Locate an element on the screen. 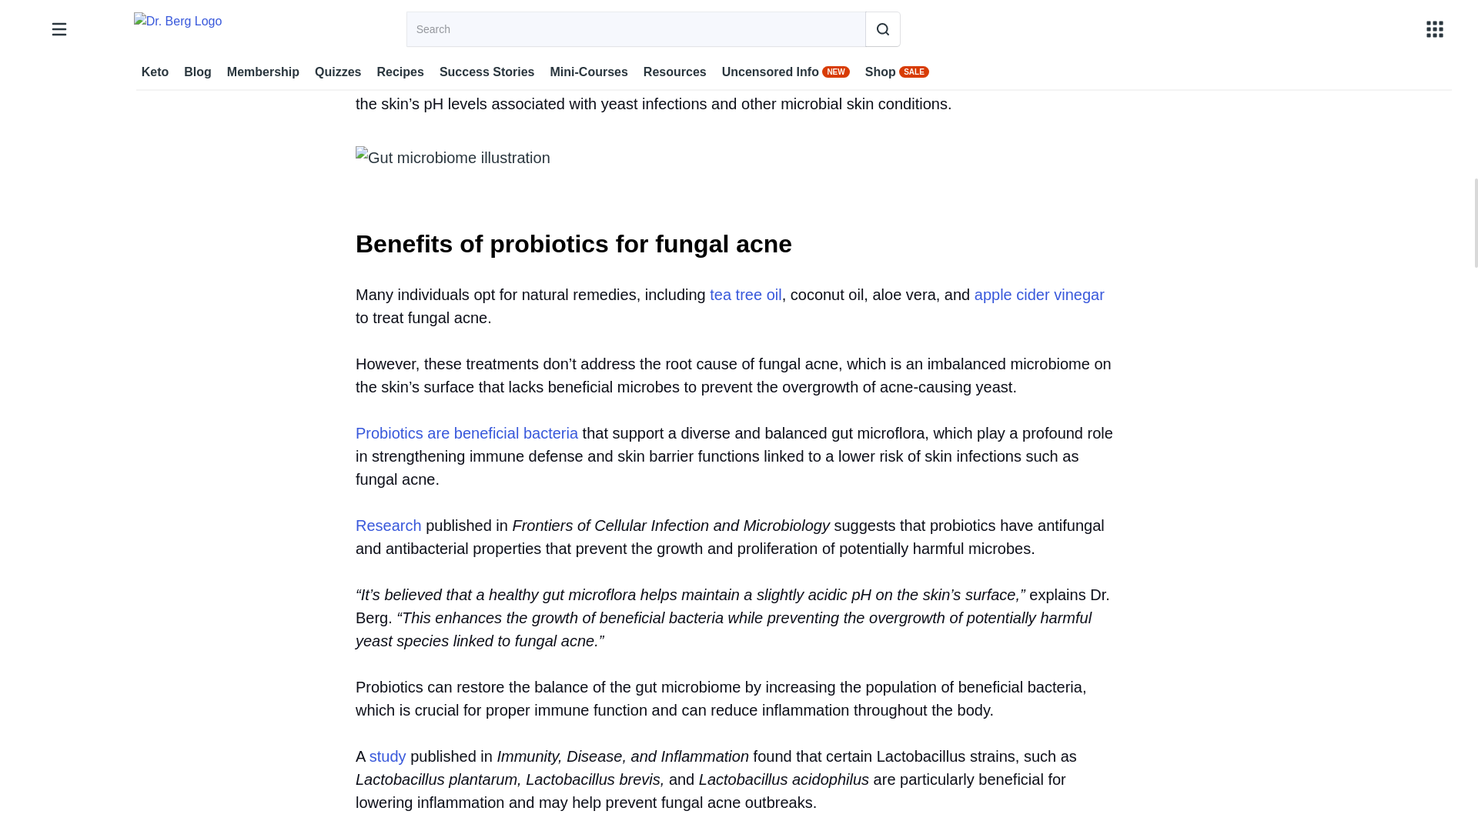  study is located at coordinates (388, 756).